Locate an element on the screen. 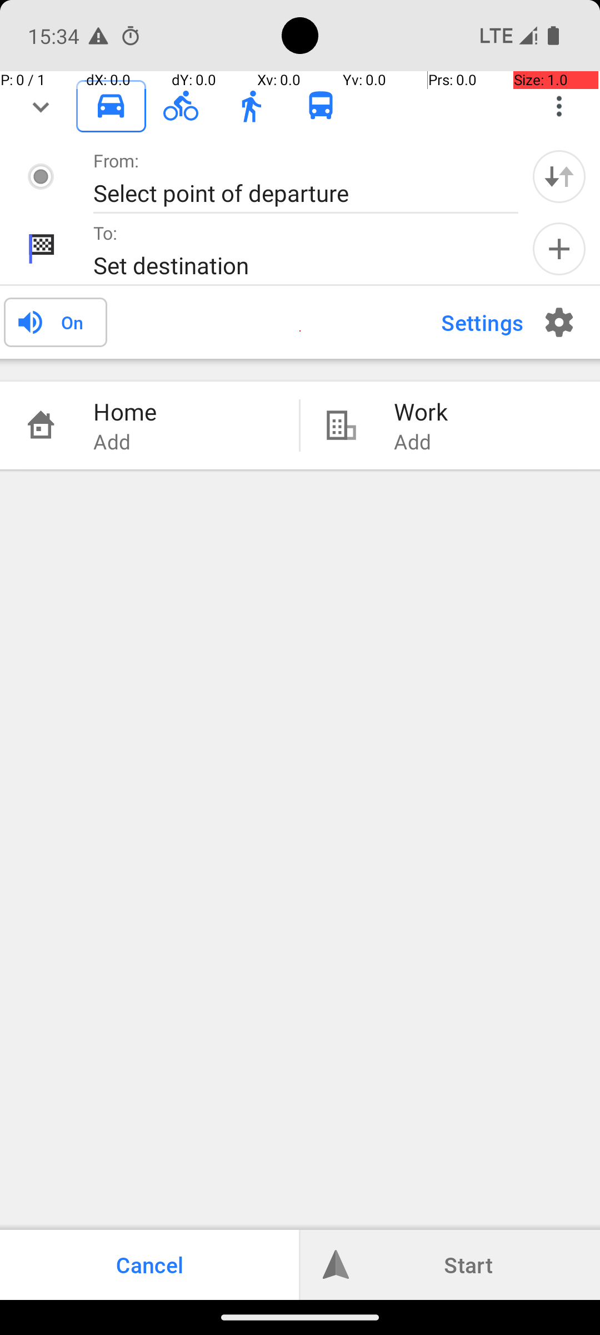 This screenshot has height=1335, width=600. To: is located at coordinates (106, 233).